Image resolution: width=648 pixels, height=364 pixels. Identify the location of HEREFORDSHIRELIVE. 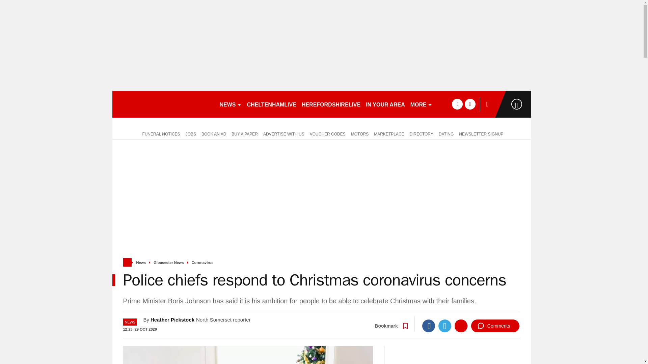
(331, 104).